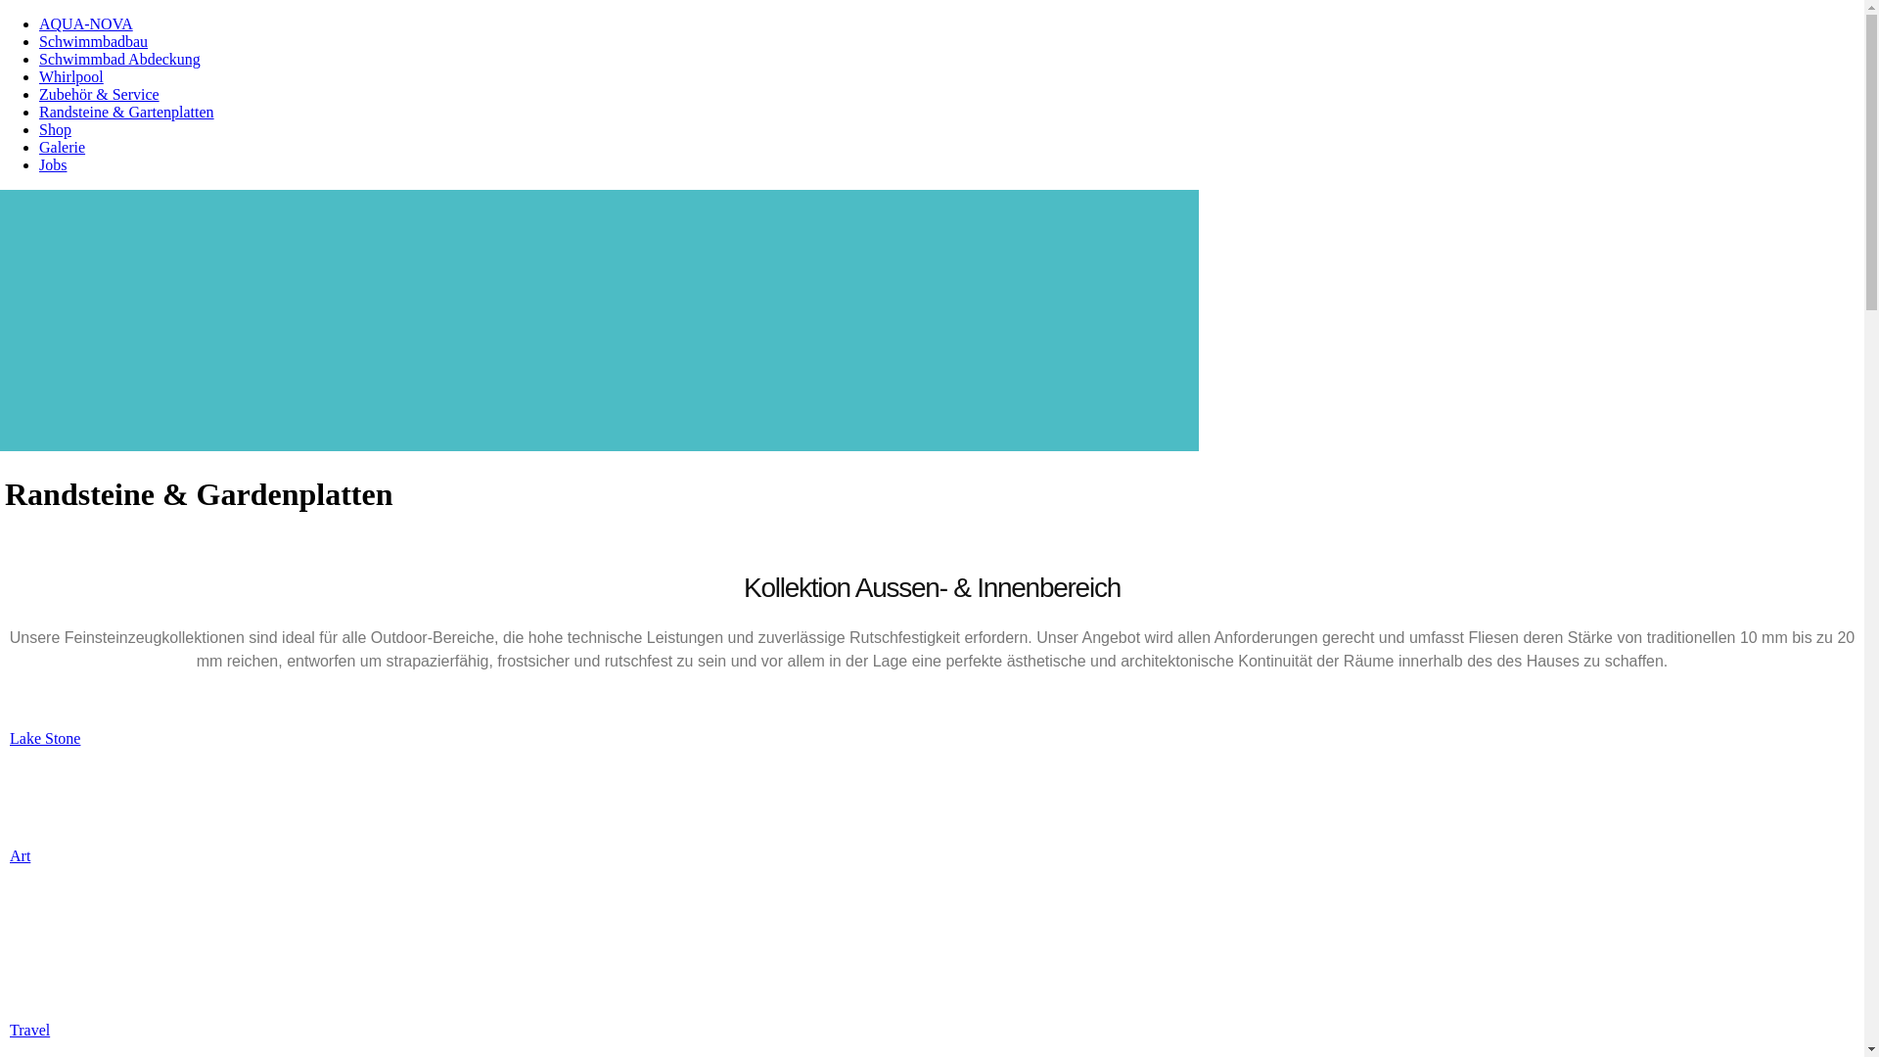 This screenshot has width=1879, height=1057. What do you see at coordinates (29, 1030) in the screenshot?
I see `Travel` at bounding box center [29, 1030].